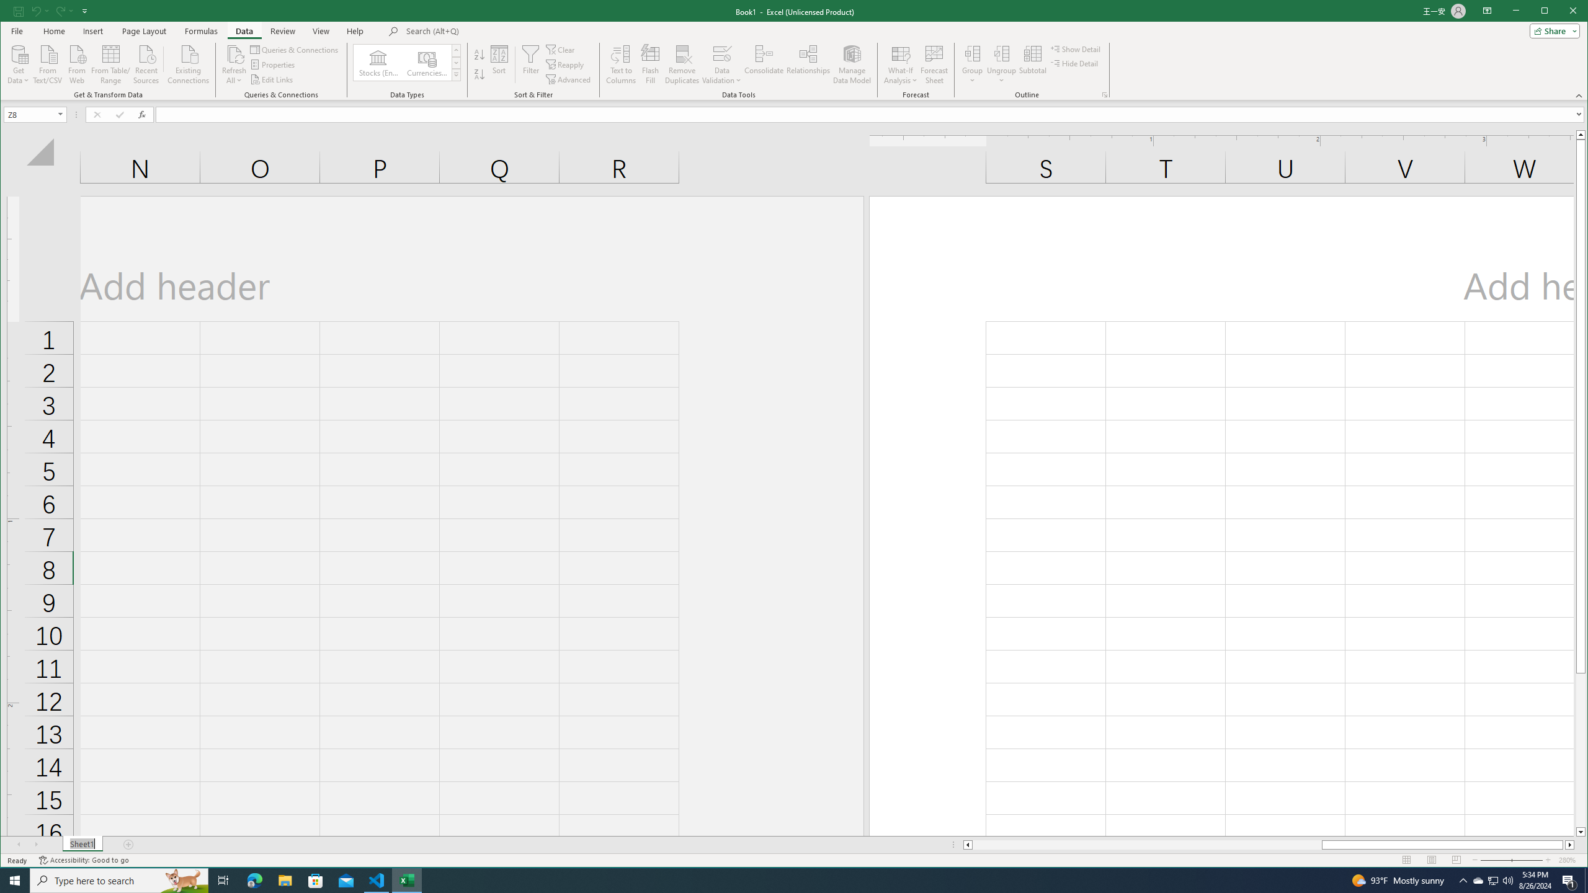 This screenshot has height=893, width=1588. What do you see at coordinates (1001, 64) in the screenshot?
I see `Ungroup...` at bounding box center [1001, 64].